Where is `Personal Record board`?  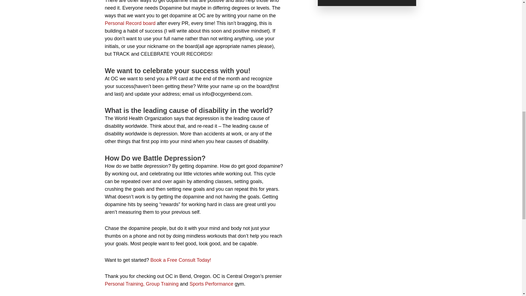 Personal Record board is located at coordinates (130, 23).